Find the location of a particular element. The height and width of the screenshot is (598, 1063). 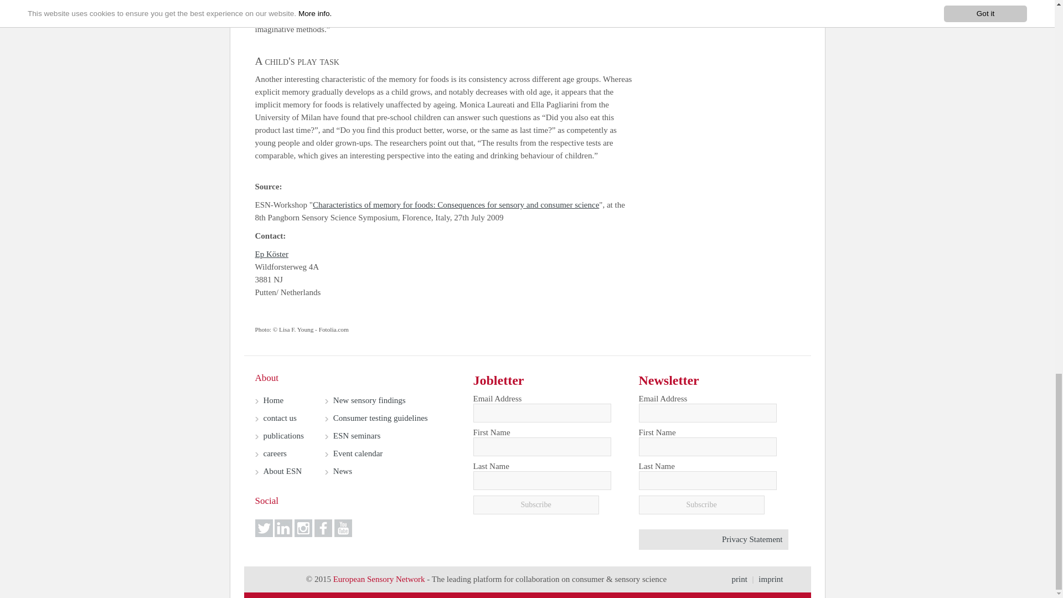

Opens internal link in current window is located at coordinates (456, 205).